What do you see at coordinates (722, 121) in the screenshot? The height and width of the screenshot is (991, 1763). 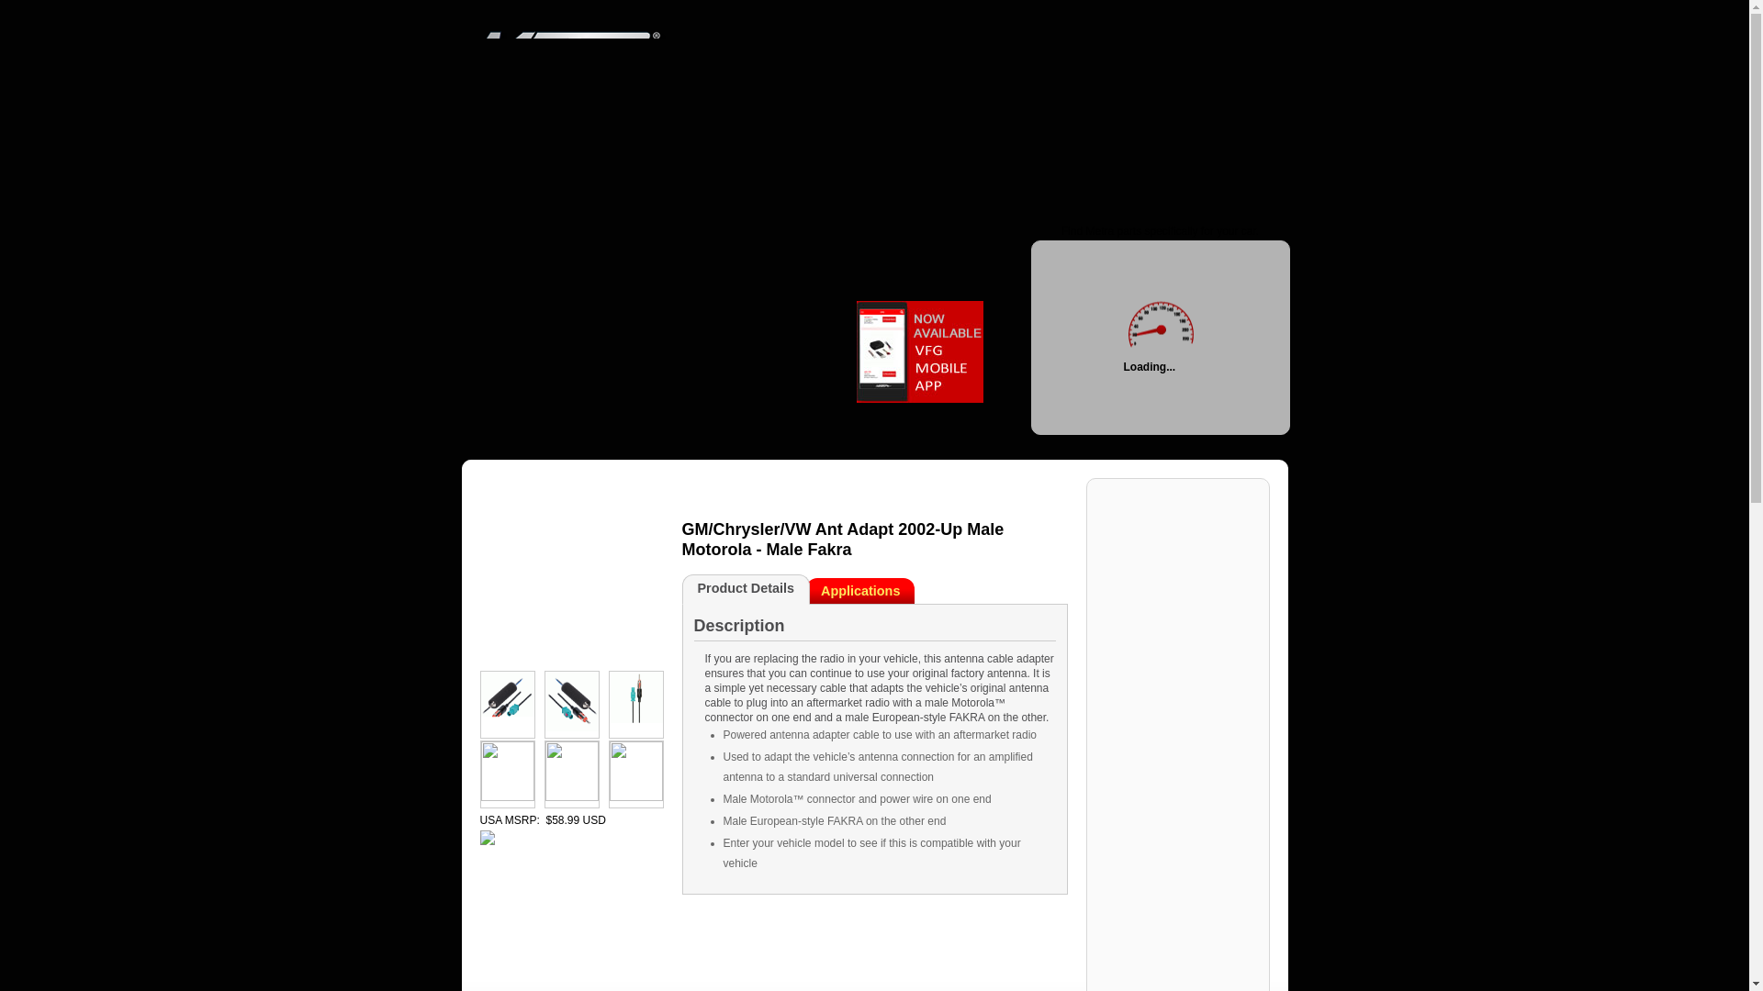 I see `Become a Metra Parts Dealer` at bounding box center [722, 121].